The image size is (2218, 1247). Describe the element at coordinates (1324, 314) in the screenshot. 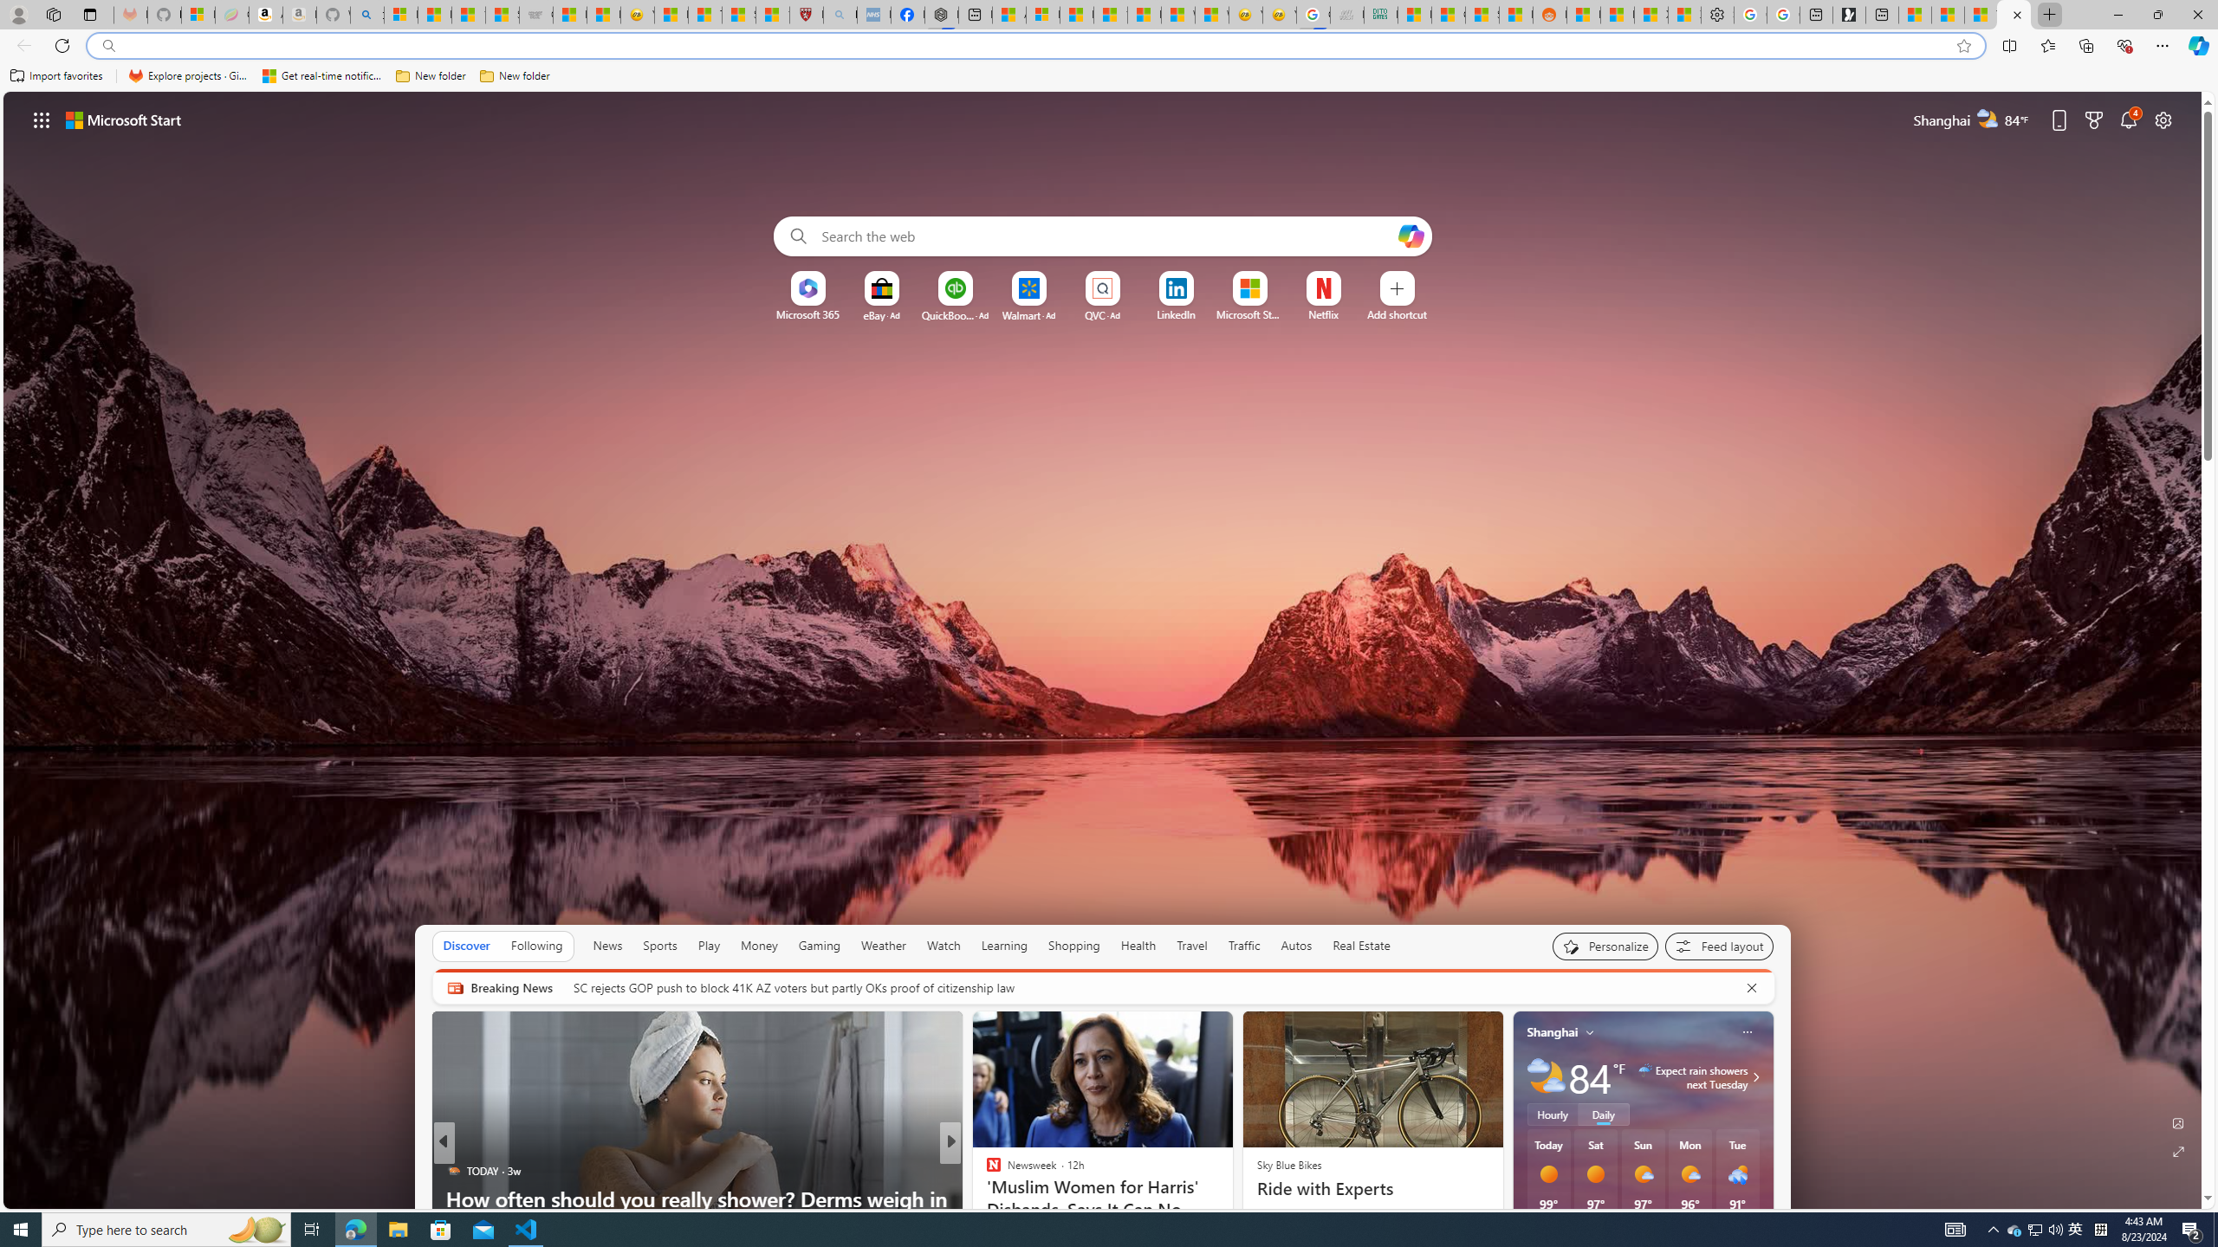

I see `Netflix` at that location.